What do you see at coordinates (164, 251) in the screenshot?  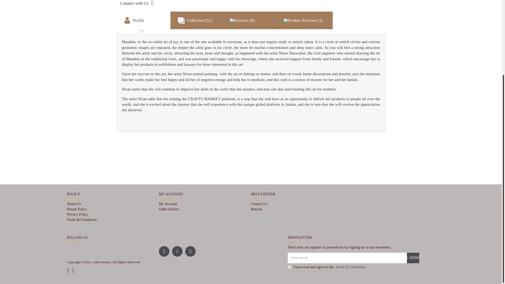 I see `Facebook` at bounding box center [164, 251].